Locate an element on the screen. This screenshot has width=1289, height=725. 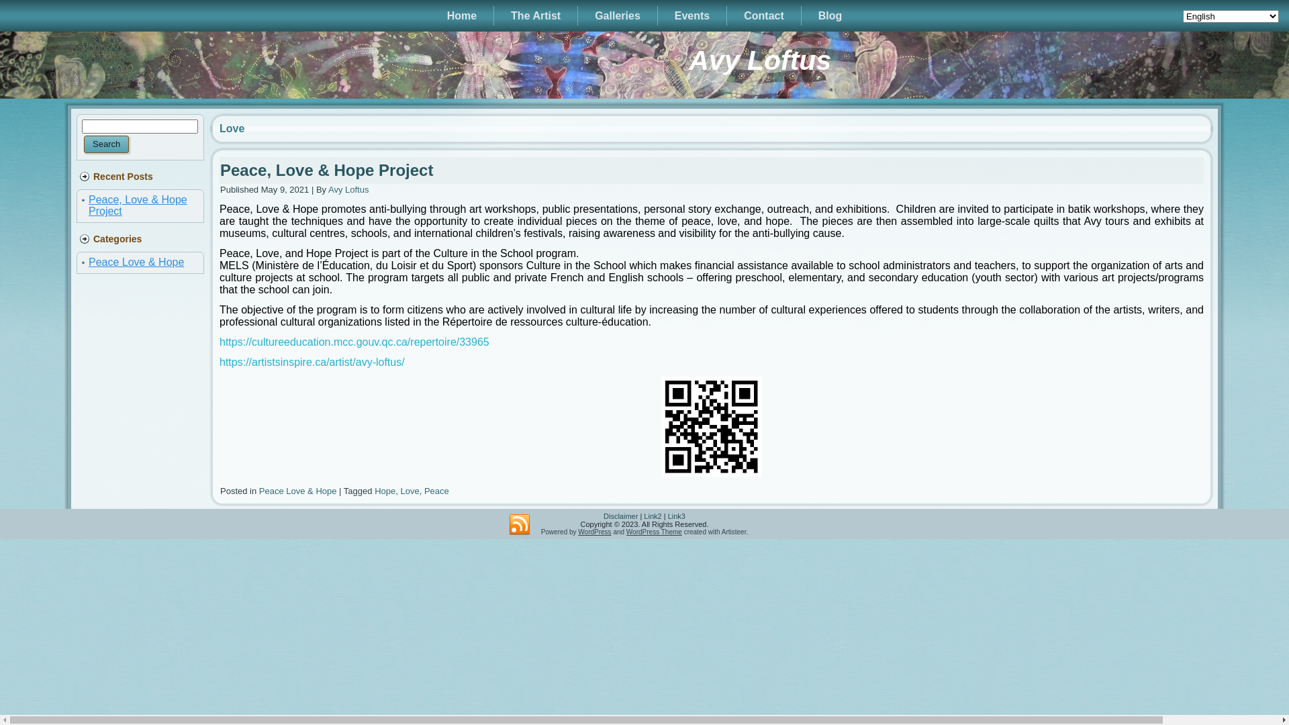
Peace, Love & Hope Project is located at coordinates (326, 171).